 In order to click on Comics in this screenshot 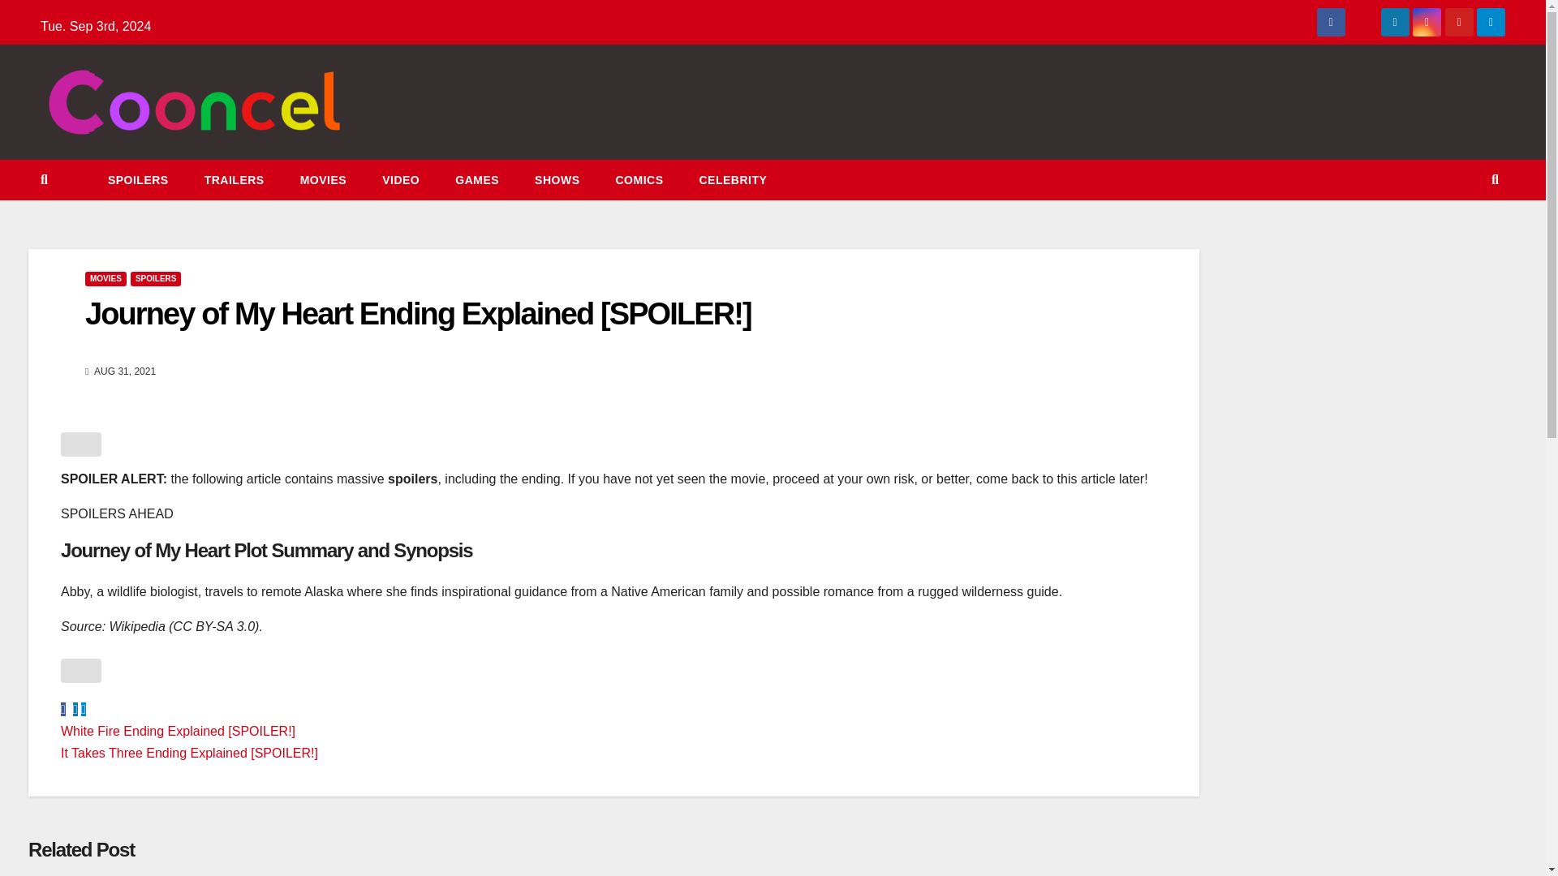, I will do `click(639, 180)`.